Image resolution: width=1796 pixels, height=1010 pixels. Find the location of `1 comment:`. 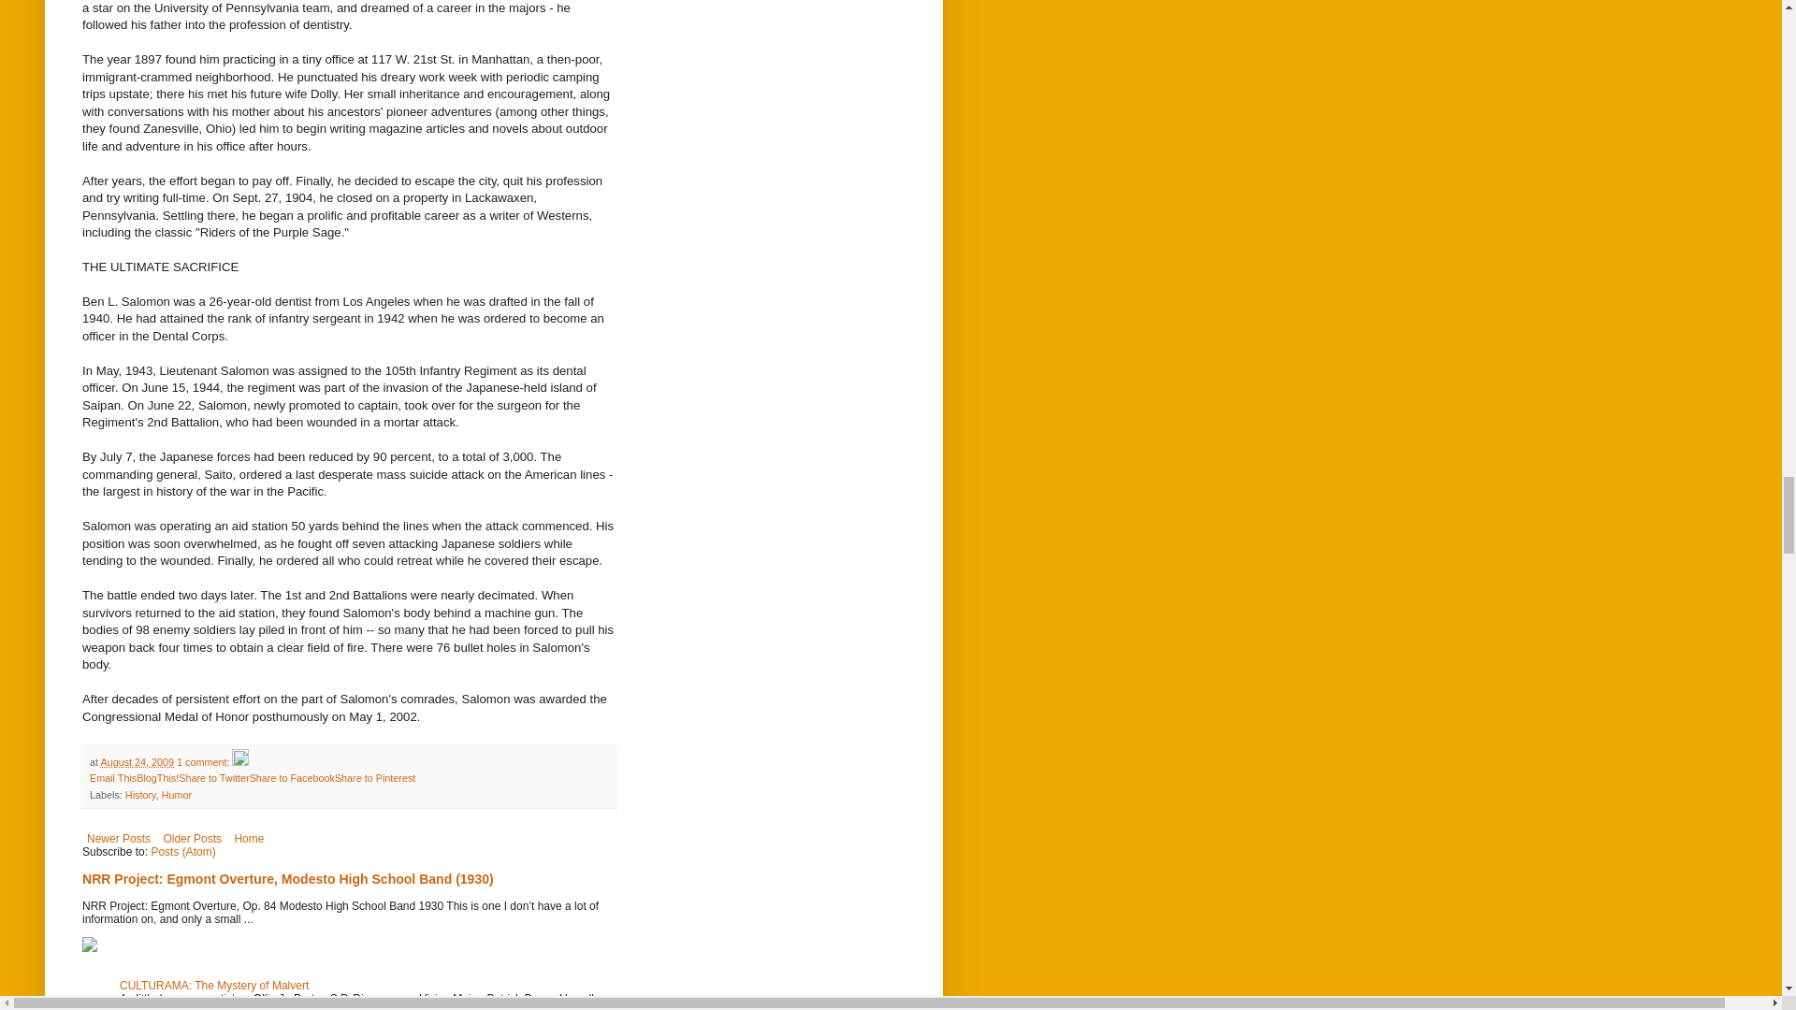

1 comment: is located at coordinates (204, 761).